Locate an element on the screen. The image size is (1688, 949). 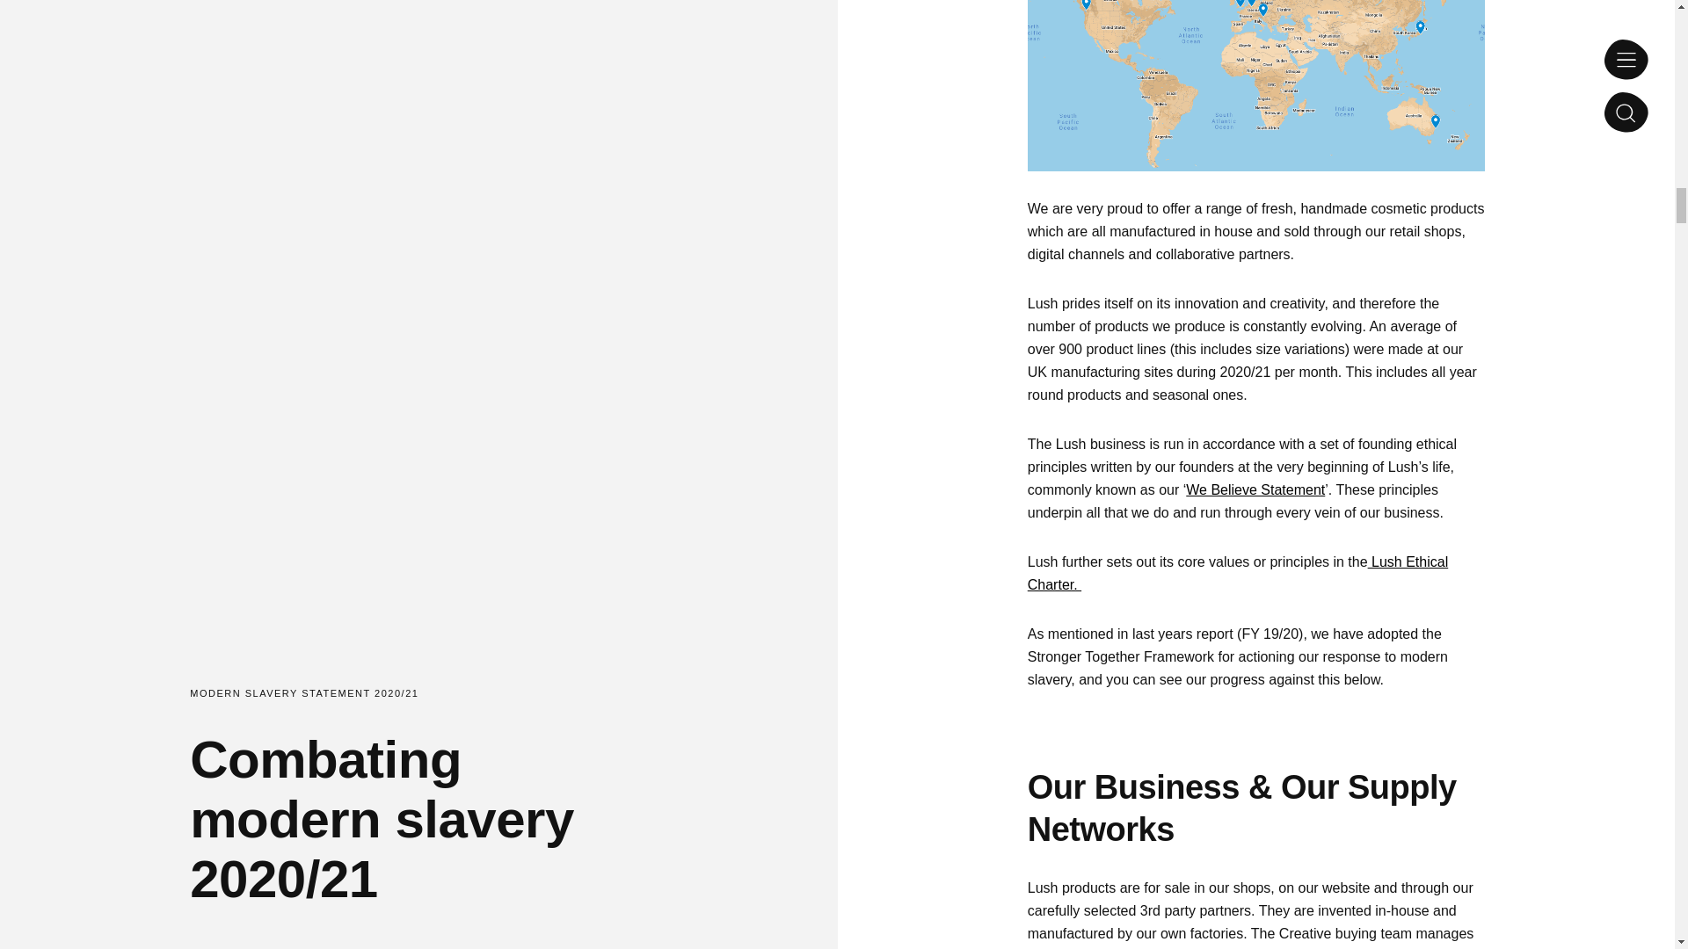
Lush Ethical Charter.  is located at coordinates (1238, 573).